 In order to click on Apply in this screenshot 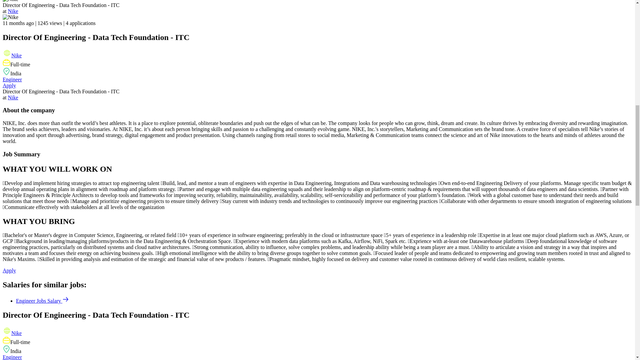, I will do `click(9, 85)`.